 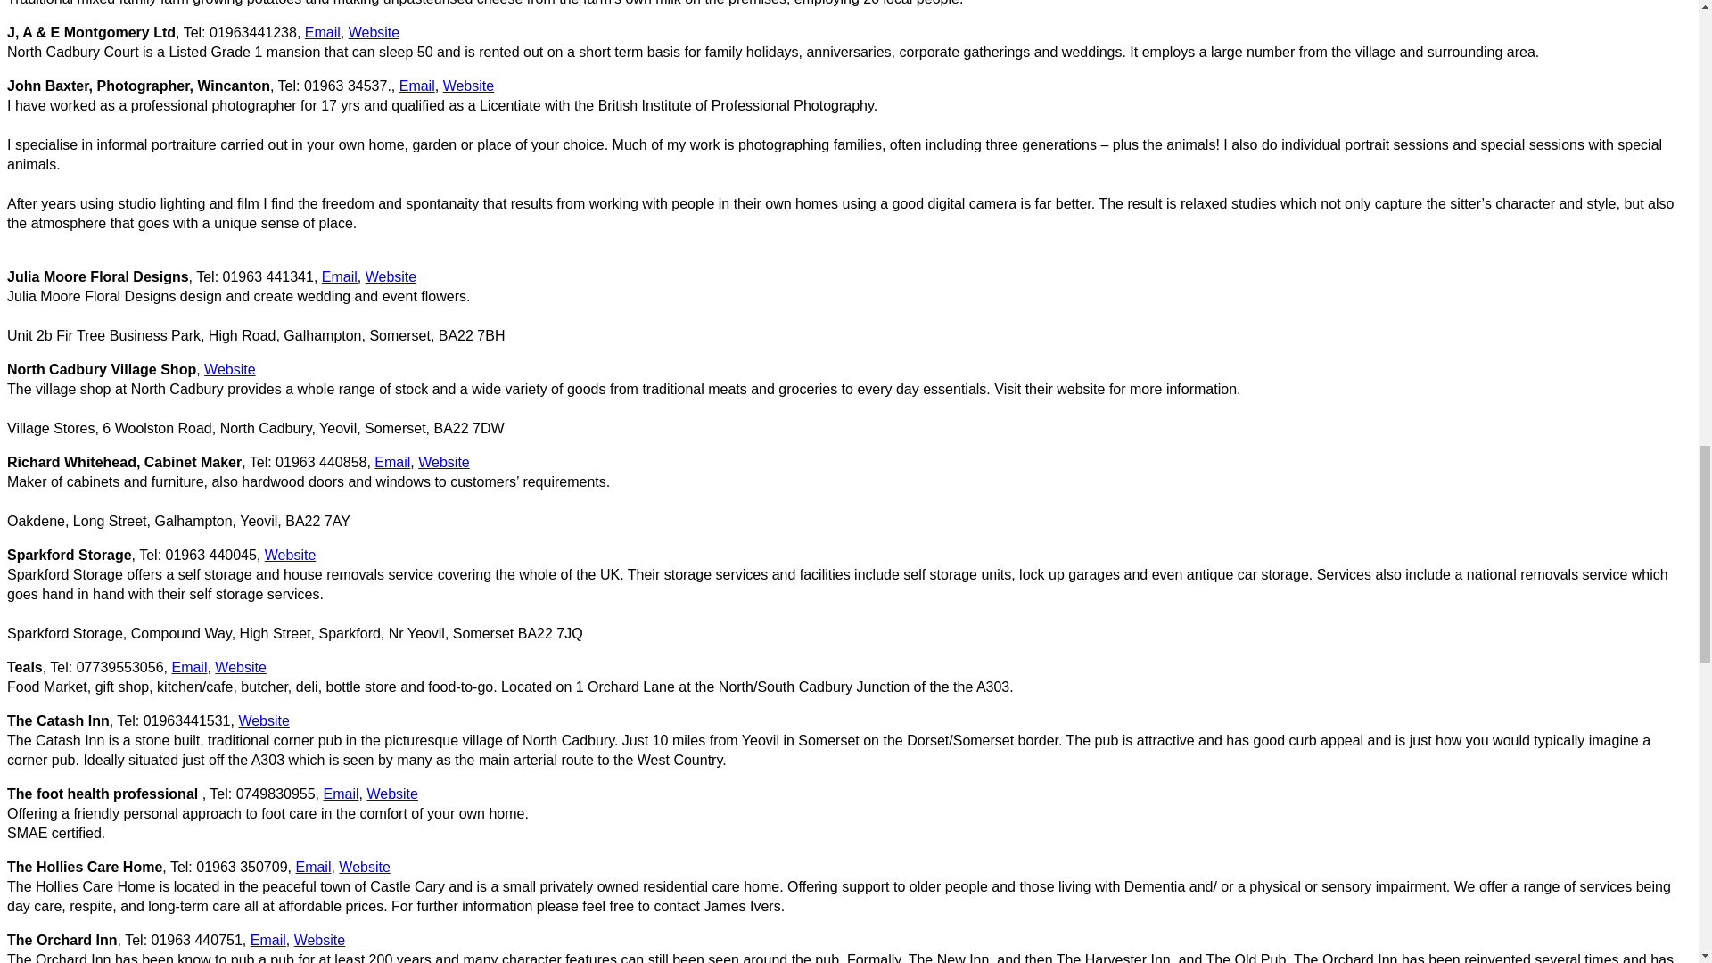 What do you see at coordinates (443, 462) in the screenshot?
I see `Website` at bounding box center [443, 462].